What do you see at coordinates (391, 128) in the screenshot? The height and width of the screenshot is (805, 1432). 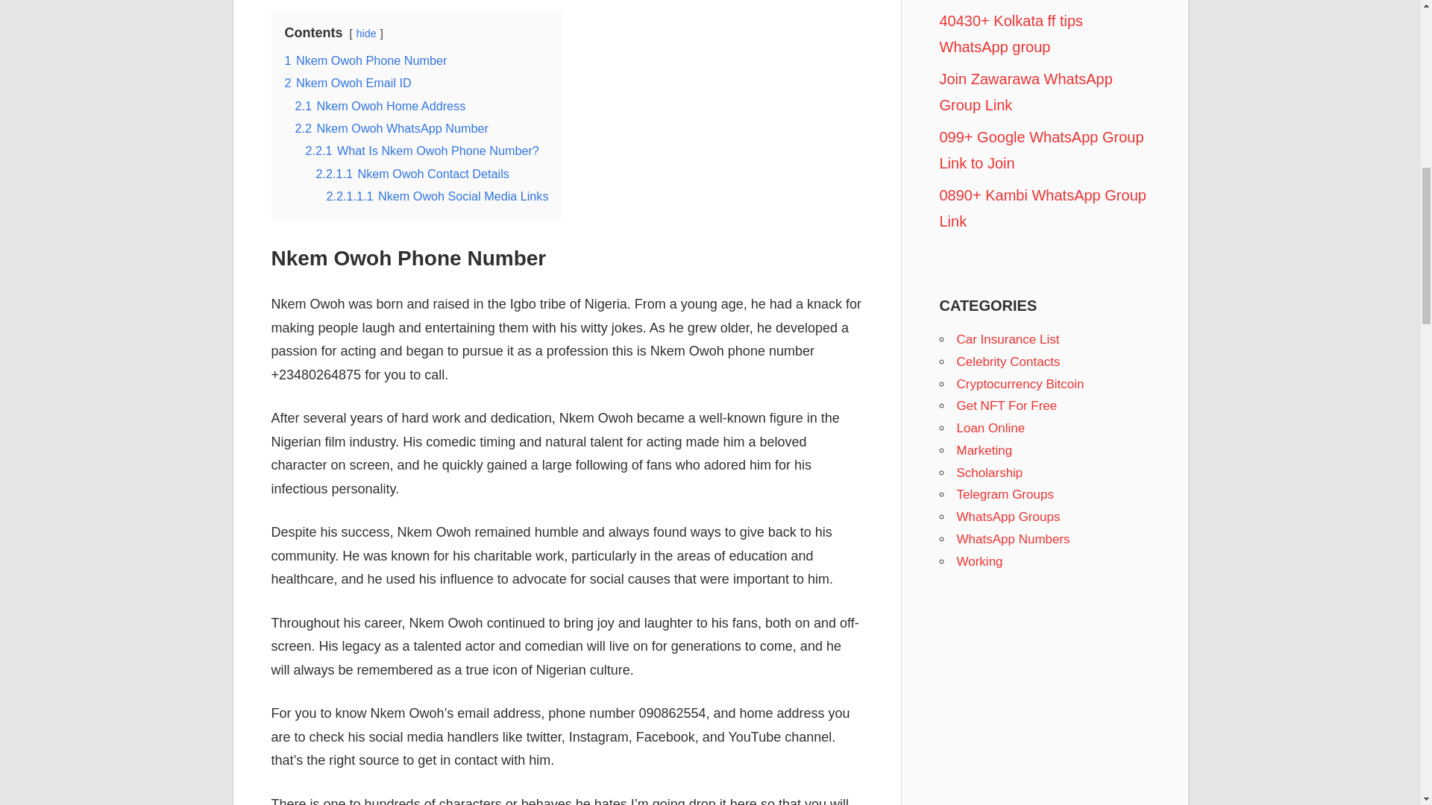 I see `2.2 Nkem Owoh WhatsApp Number` at bounding box center [391, 128].